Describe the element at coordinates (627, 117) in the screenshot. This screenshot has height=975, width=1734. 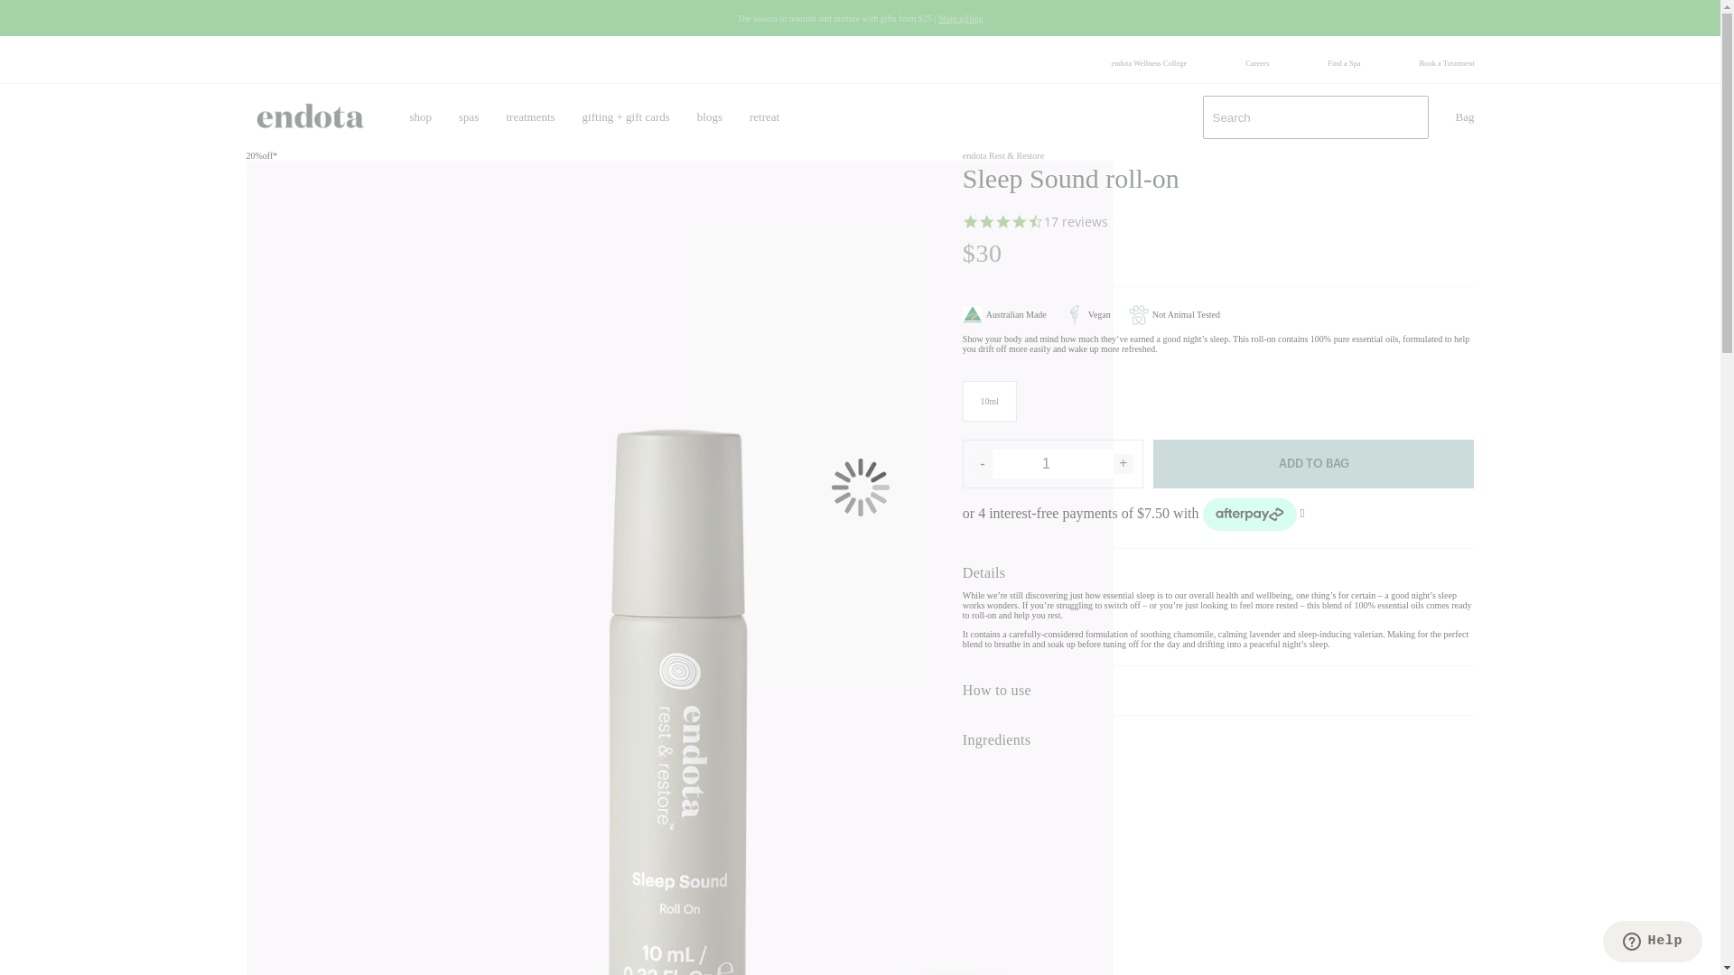
I see `gifting + gift cards` at that location.